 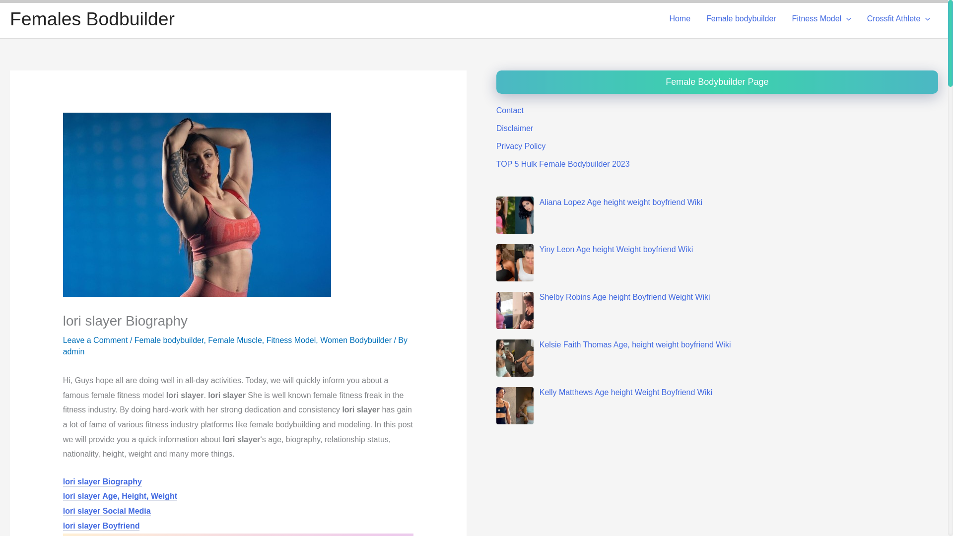 What do you see at coordinates (95, 339) in the screenshot?
I see `Leave a Comment` at bounding box center [95, 339].